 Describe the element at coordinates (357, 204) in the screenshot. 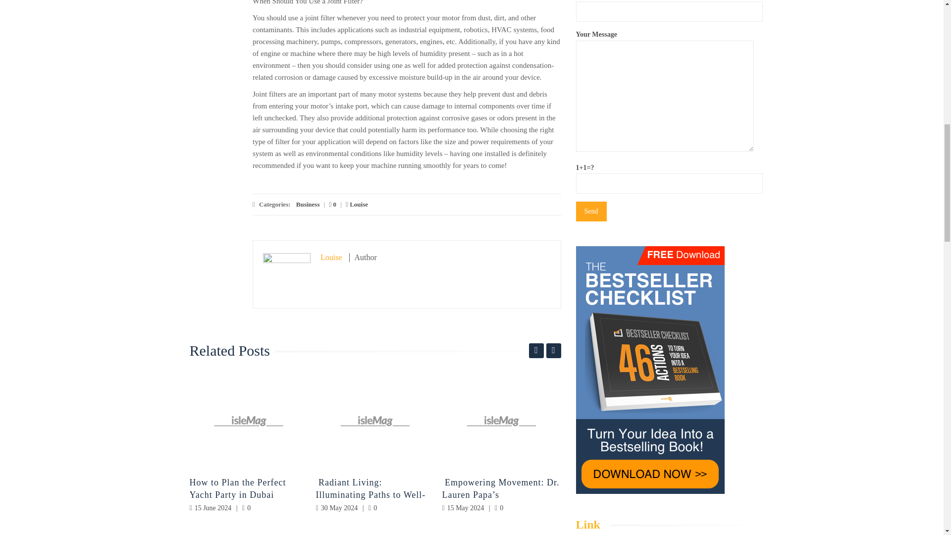

I see `Louise` at that location.